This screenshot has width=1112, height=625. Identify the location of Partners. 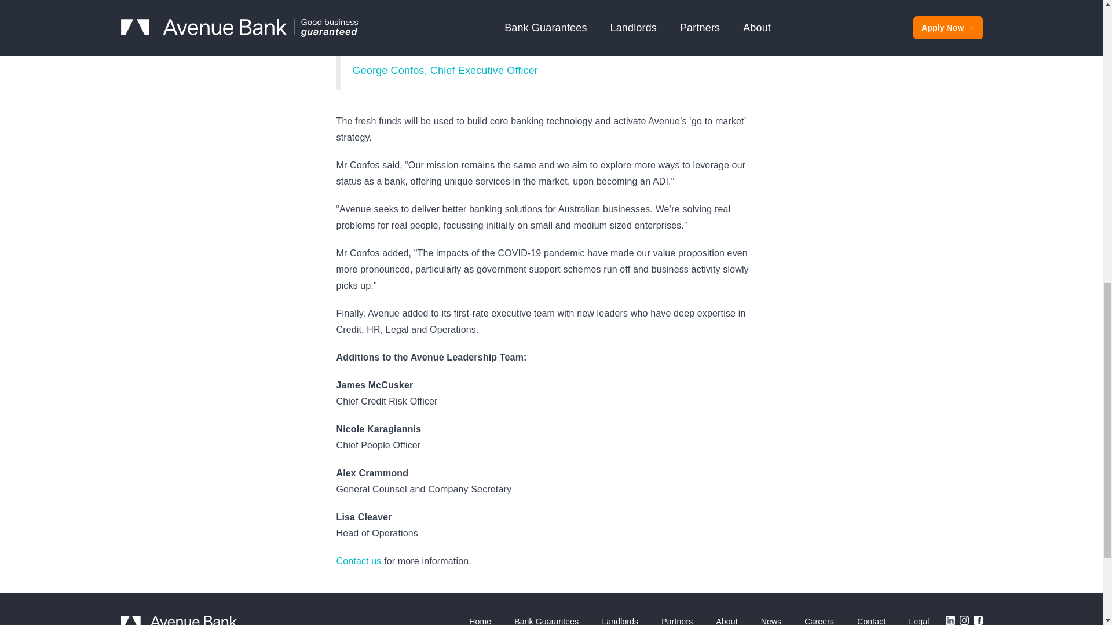
(676, 620).